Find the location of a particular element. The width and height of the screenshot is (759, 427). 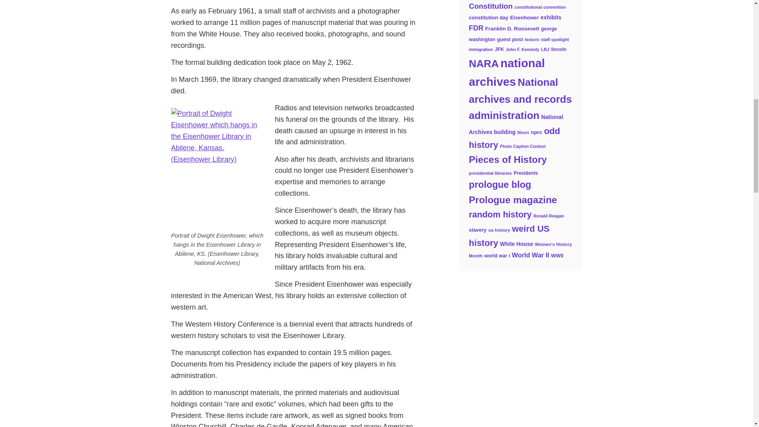

FDR is located at coordinates (476, 28).